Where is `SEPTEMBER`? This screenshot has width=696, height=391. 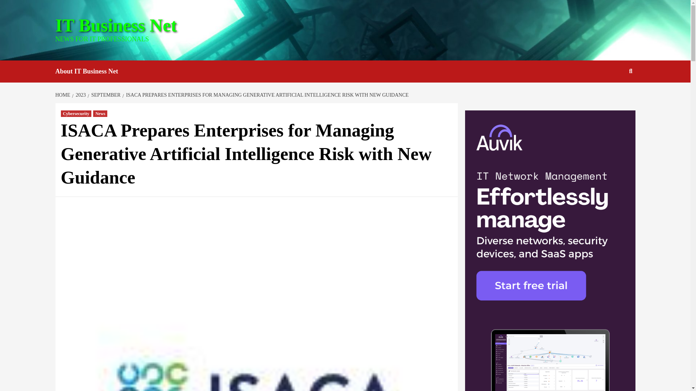 SEPTEMBER is located at coordinates (105, 95).